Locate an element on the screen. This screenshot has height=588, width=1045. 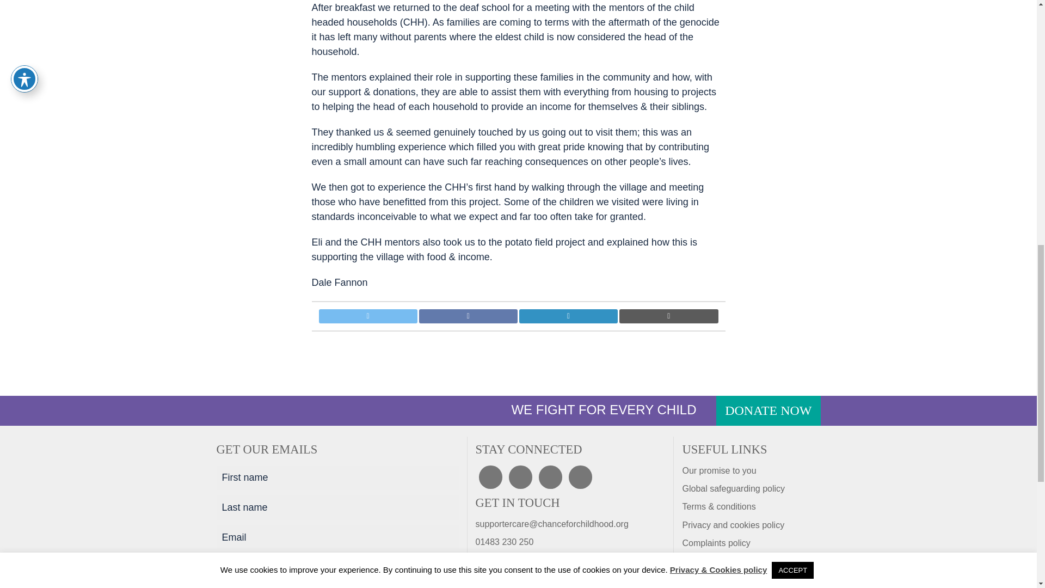
SHARE ON LINKEDIN is located at coordinates (568, 316).